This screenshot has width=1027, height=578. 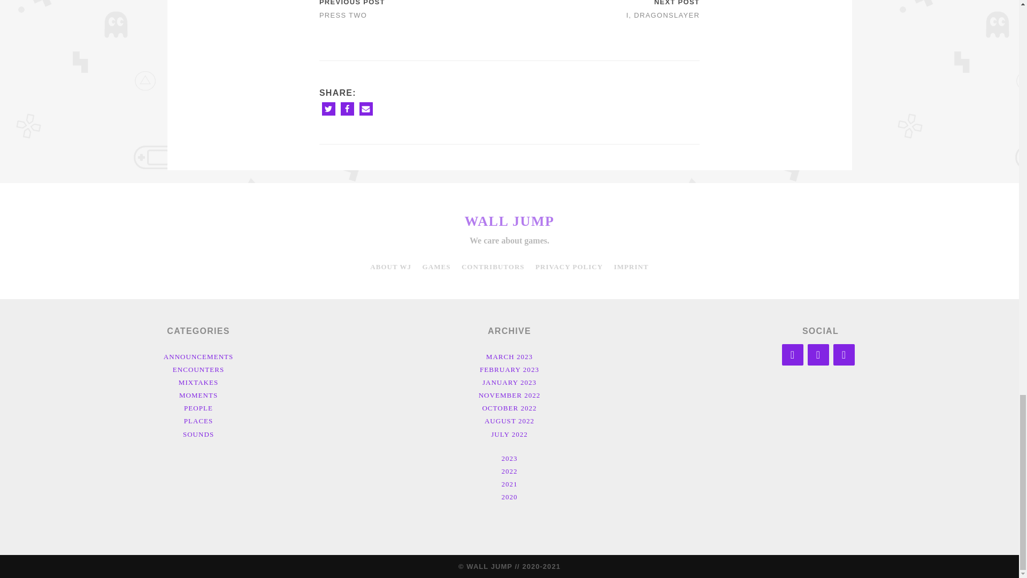 What do you see at coordinates (663, 15) in the screenshot?
I see `I, DRAGONSLAYER` at bounding box center [663, 15].